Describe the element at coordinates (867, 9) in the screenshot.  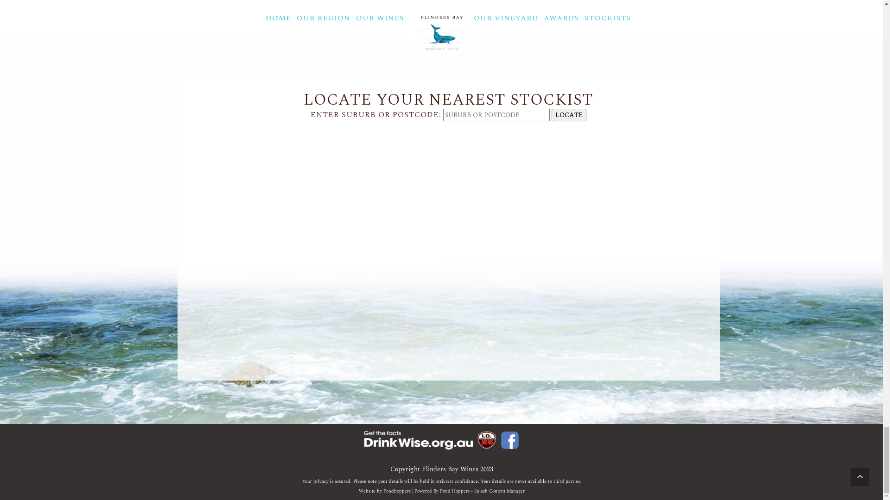
I see `2` at that location.